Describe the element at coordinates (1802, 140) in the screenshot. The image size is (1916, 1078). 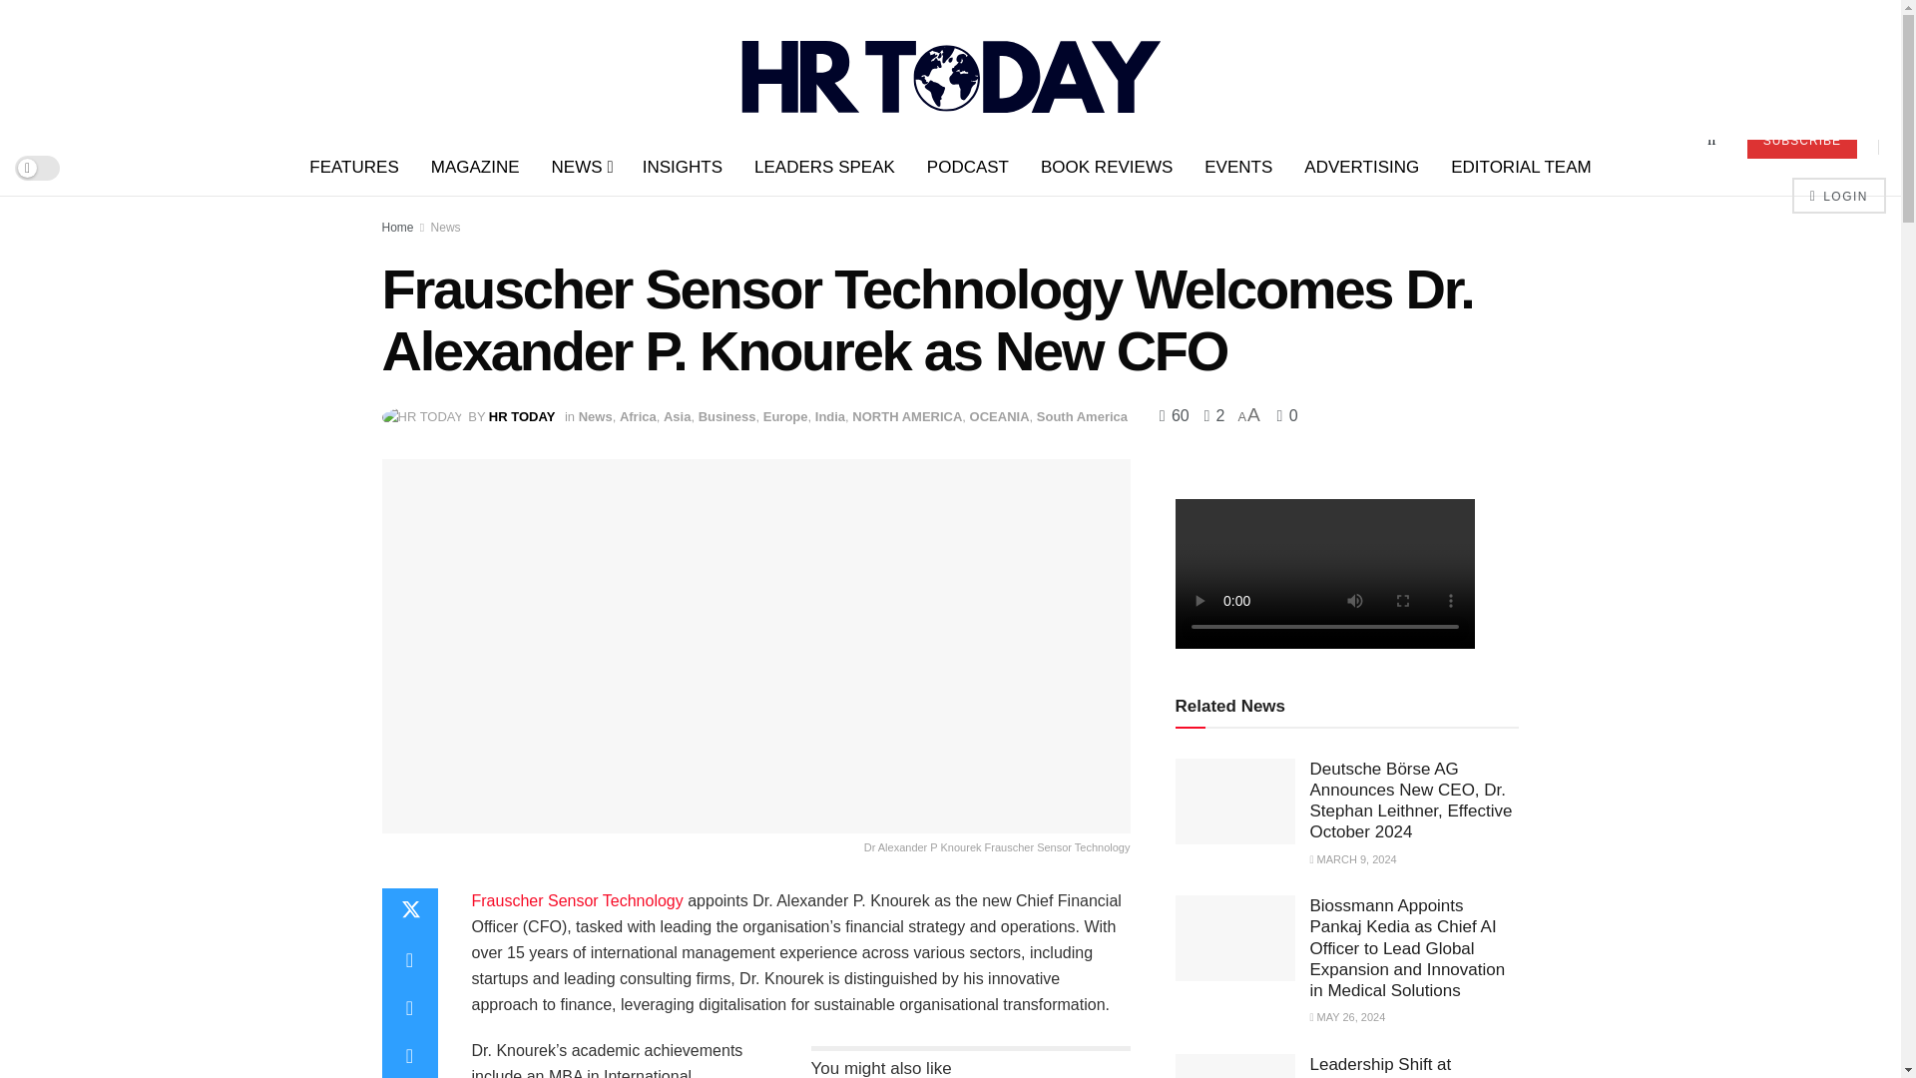
I see `SUBSCRIBE` at that location.